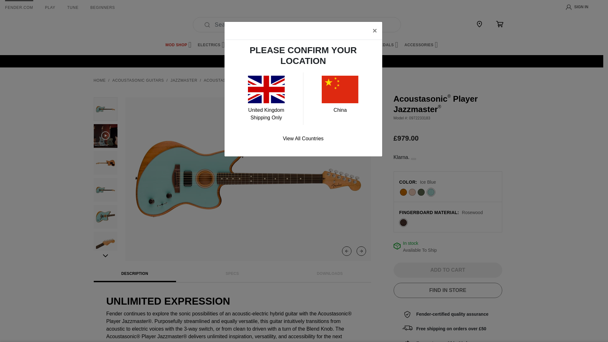 The width and height of the screenshot is (608, 342). I want to click on Fender Home, so click(109, 25).